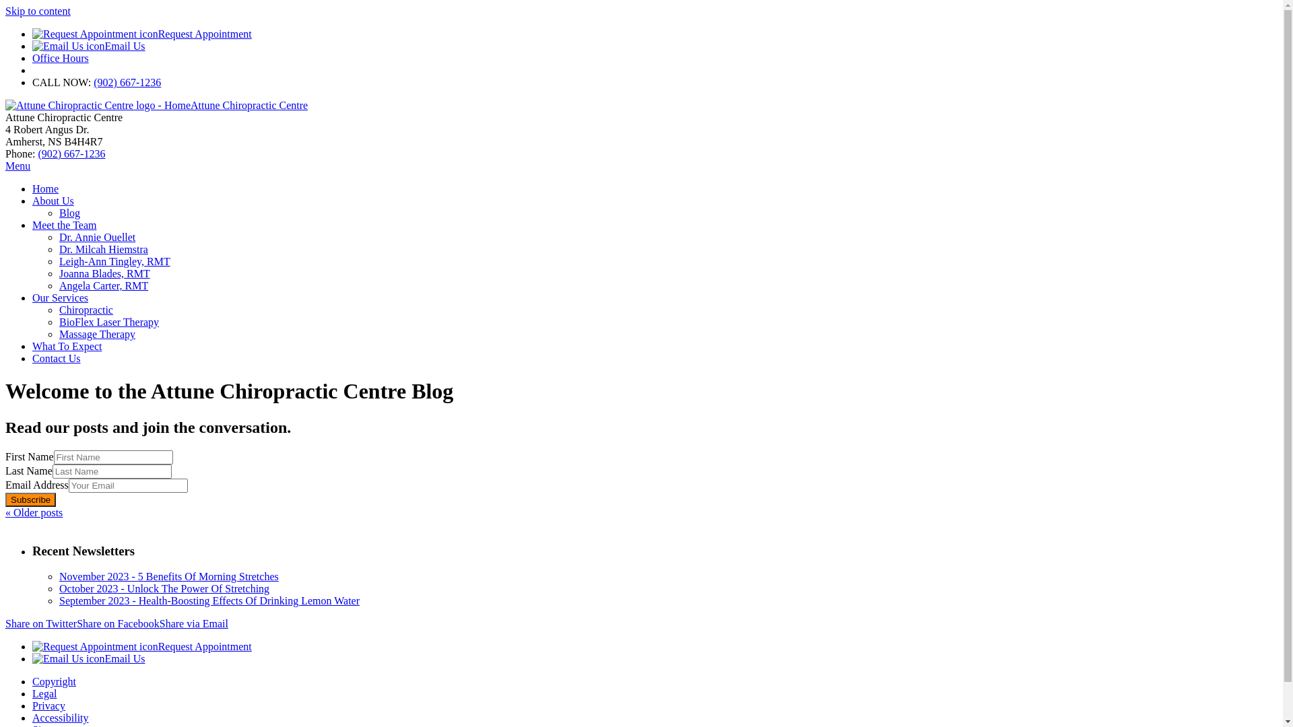  What do you see at coordinates (44, 693) in the screenshot?
I see `Legal` at bounding box center [44, 693].